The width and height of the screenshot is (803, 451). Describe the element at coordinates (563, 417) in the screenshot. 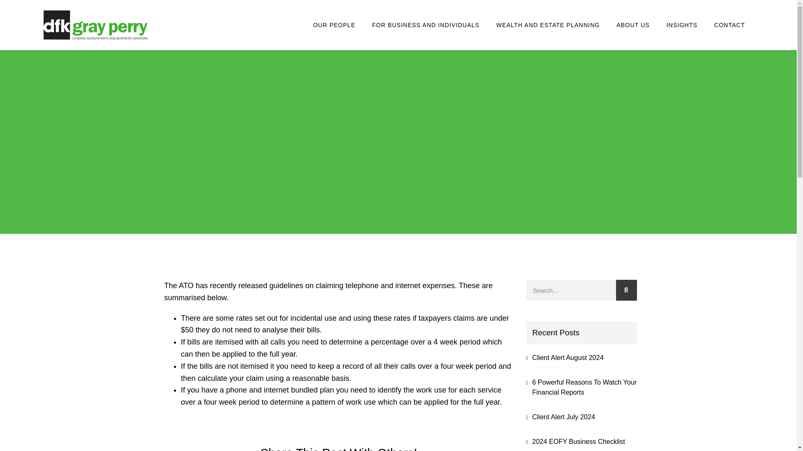

I see `Client Alert July 2024` at that location.